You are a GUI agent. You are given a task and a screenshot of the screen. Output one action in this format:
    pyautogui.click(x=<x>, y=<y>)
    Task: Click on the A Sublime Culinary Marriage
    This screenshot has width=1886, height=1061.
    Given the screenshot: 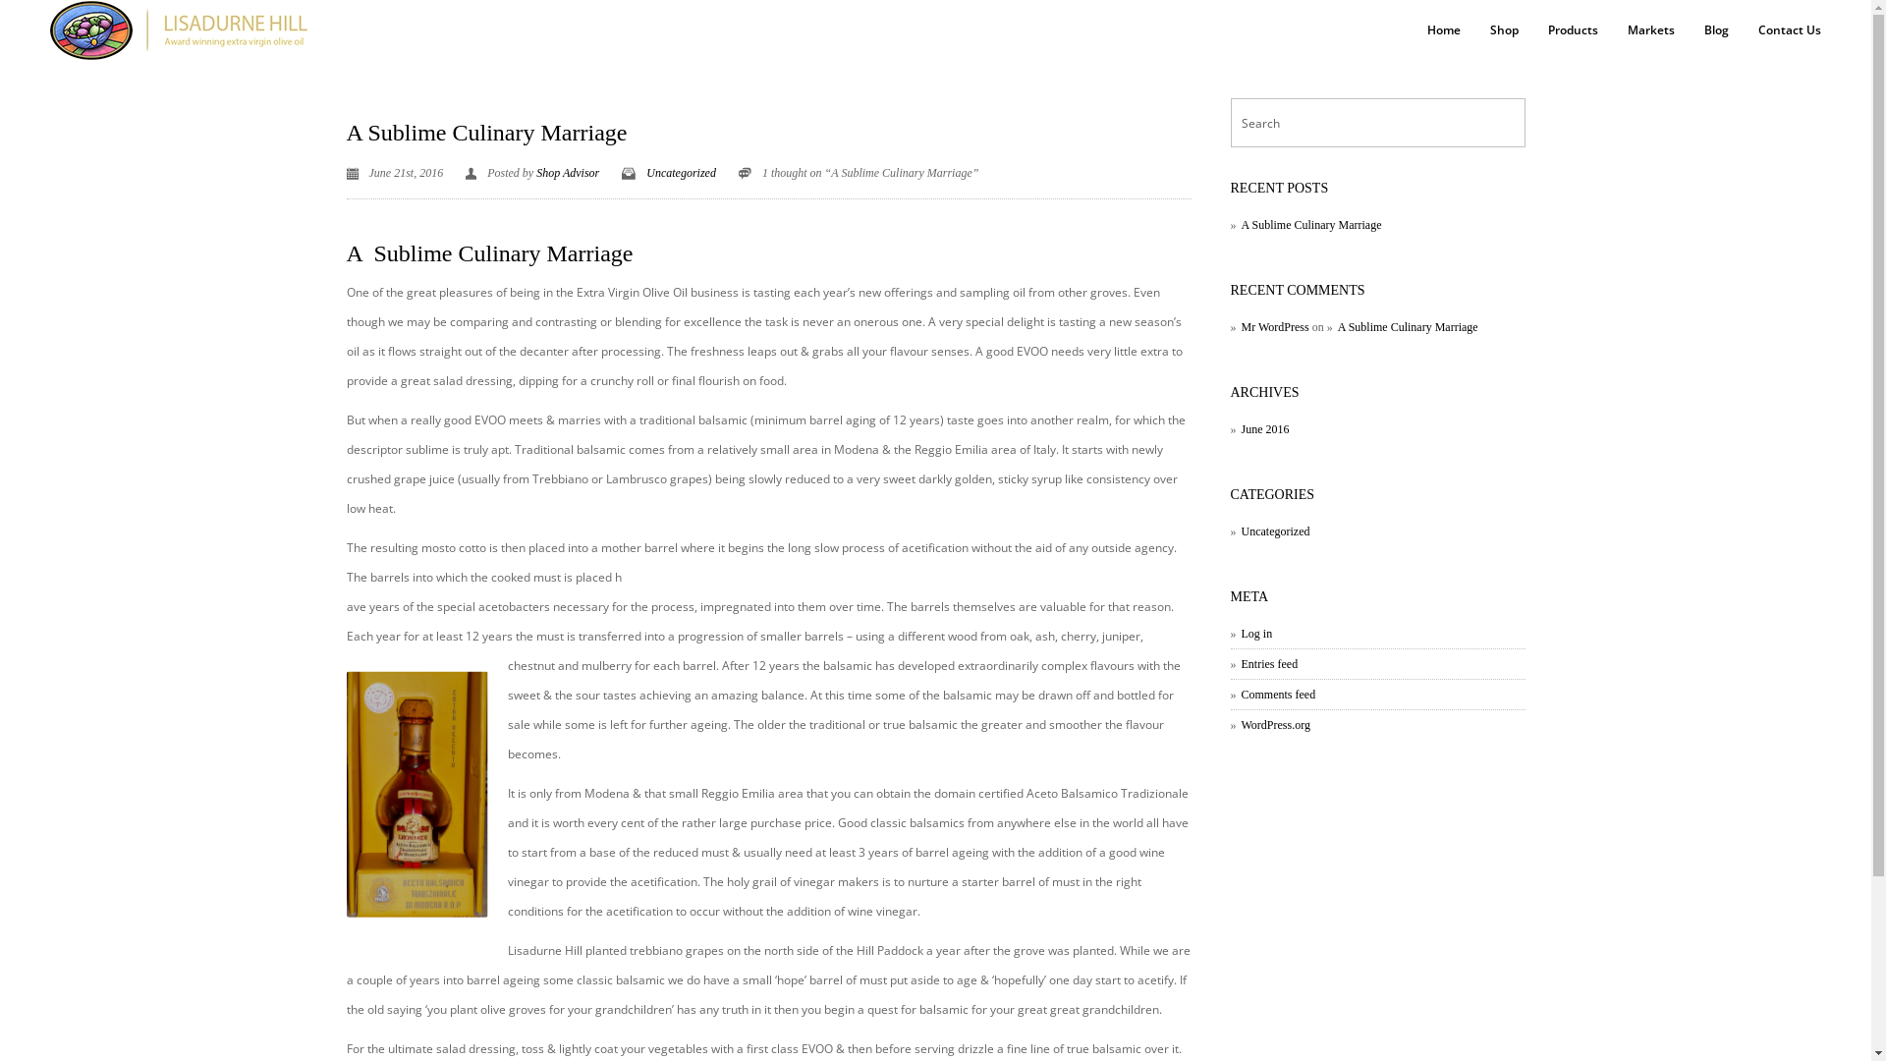 What is the action you would take?
    pyautogui.click(x=1403, y=327)
    